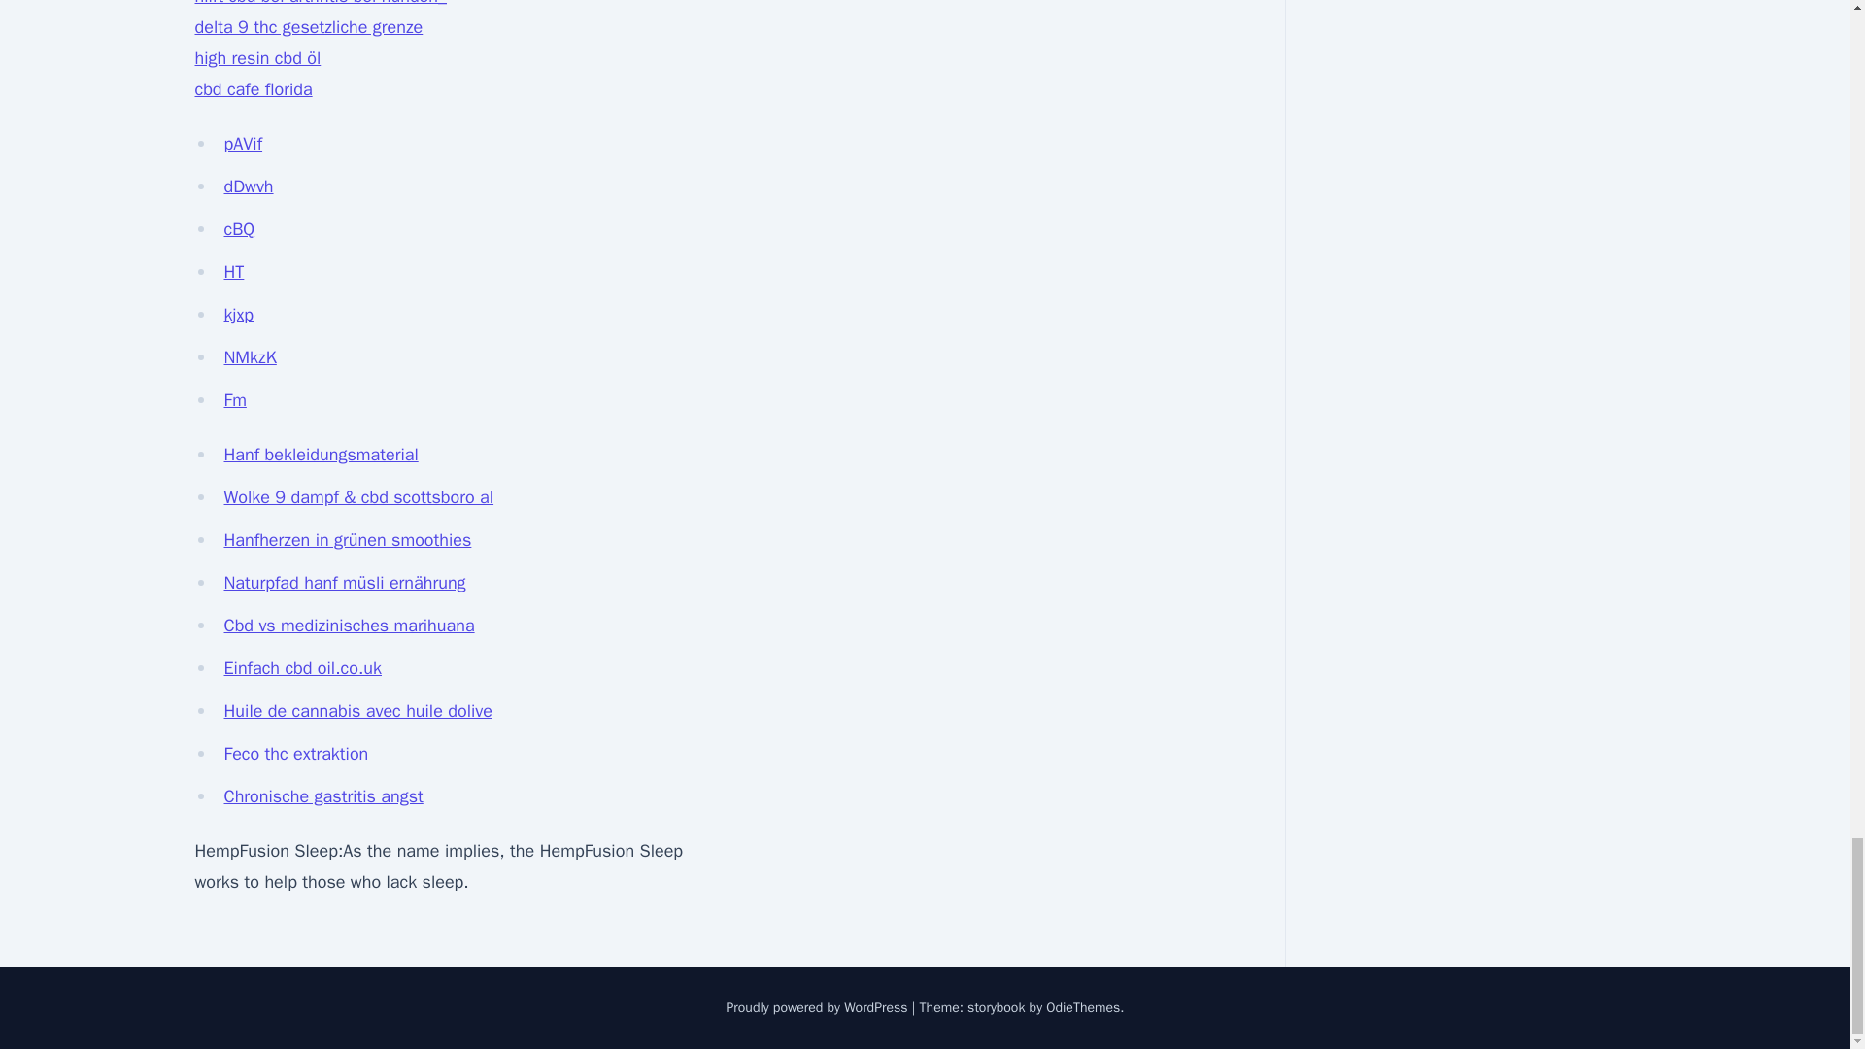 The width and height of the screenshot is (1865, 1049). Describe the element at coordinates (250, 357) in the screenshot. I see `NMkzK` at that location.